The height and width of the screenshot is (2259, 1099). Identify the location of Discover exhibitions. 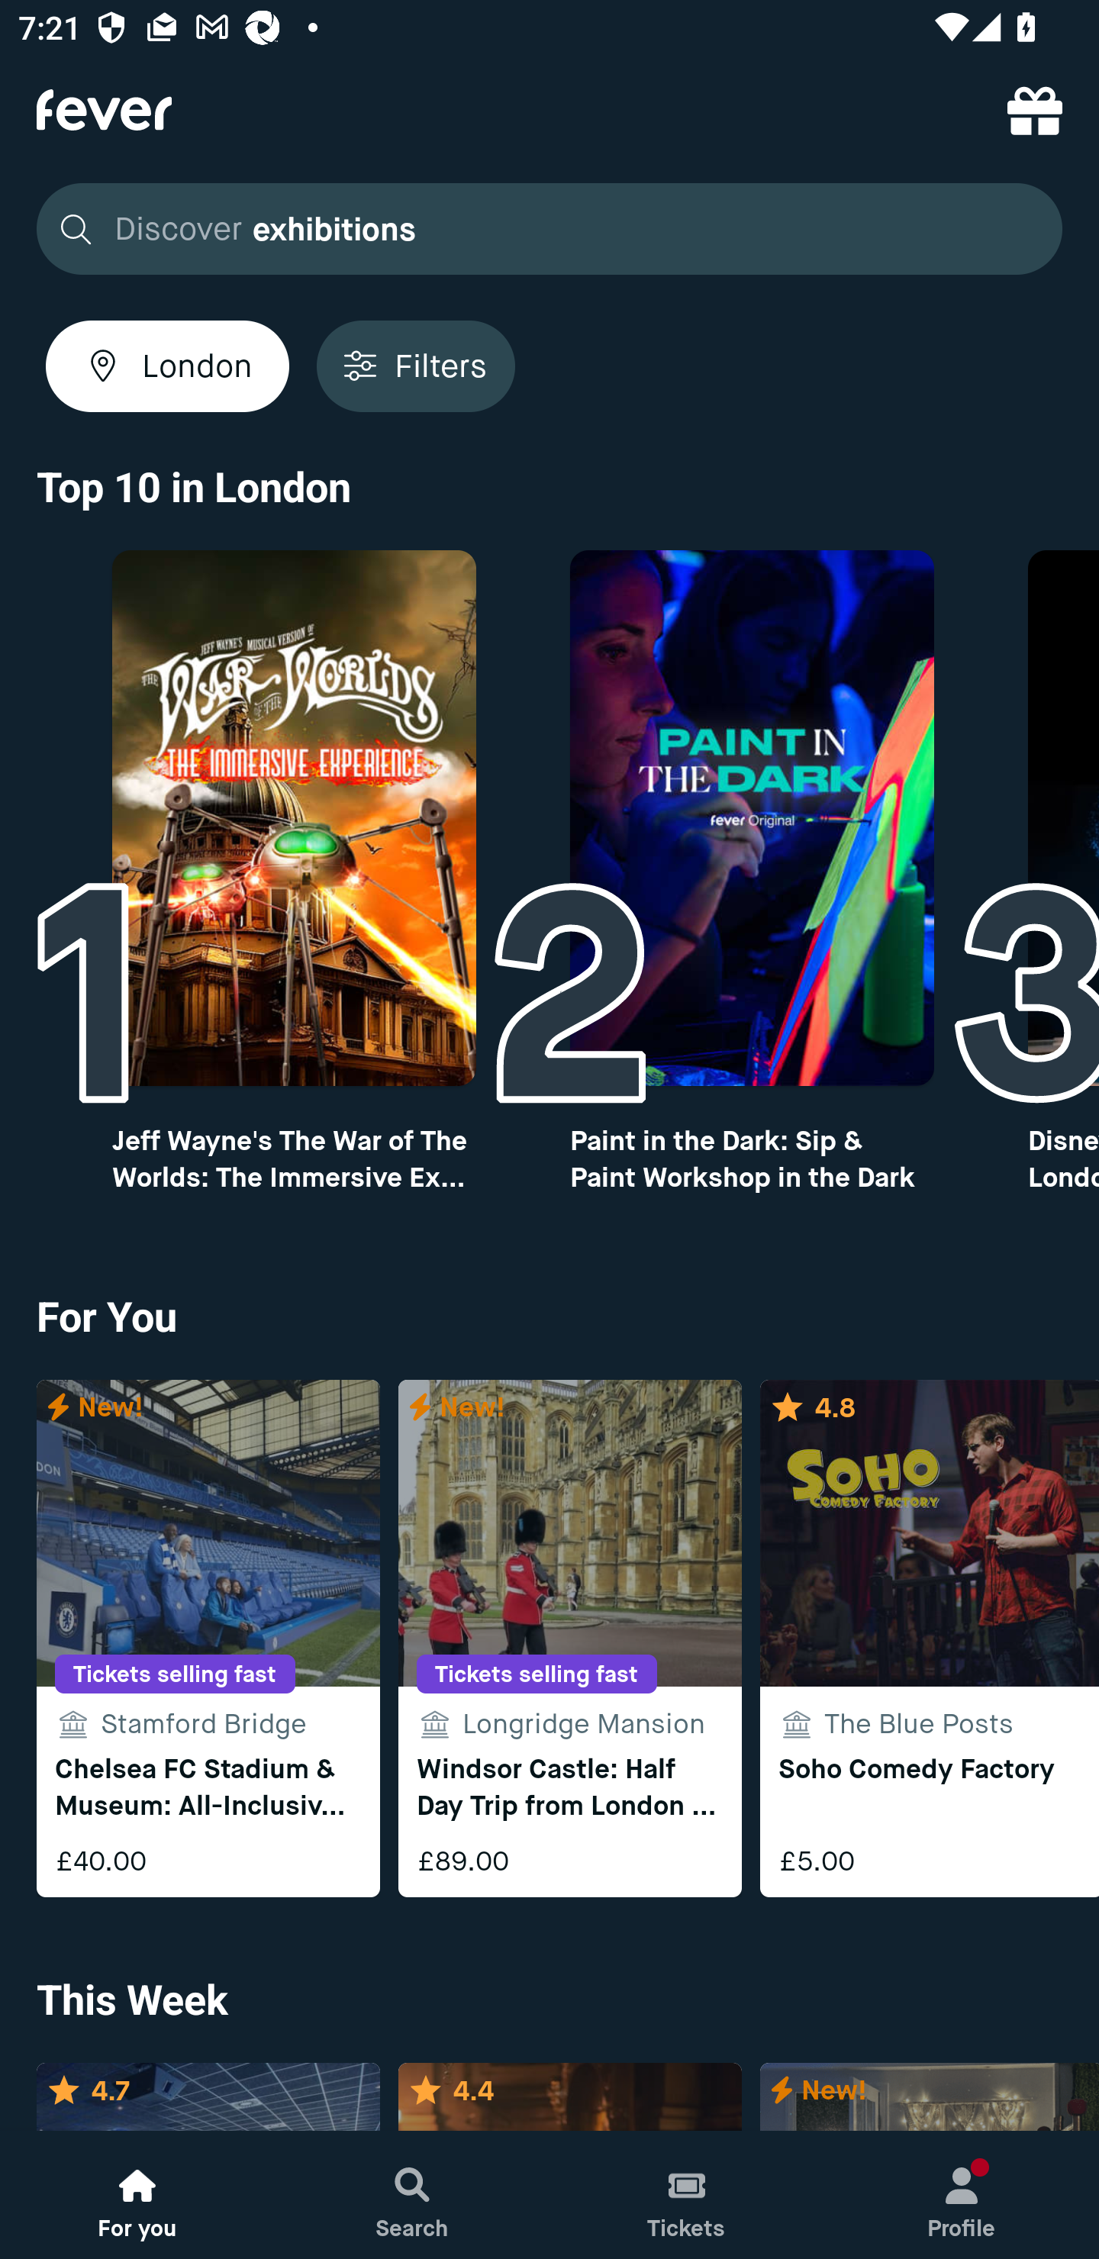
(542, 229).